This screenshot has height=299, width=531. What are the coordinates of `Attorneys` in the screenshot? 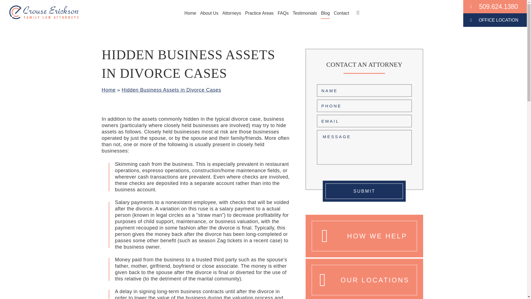 It's located at (232, 13).